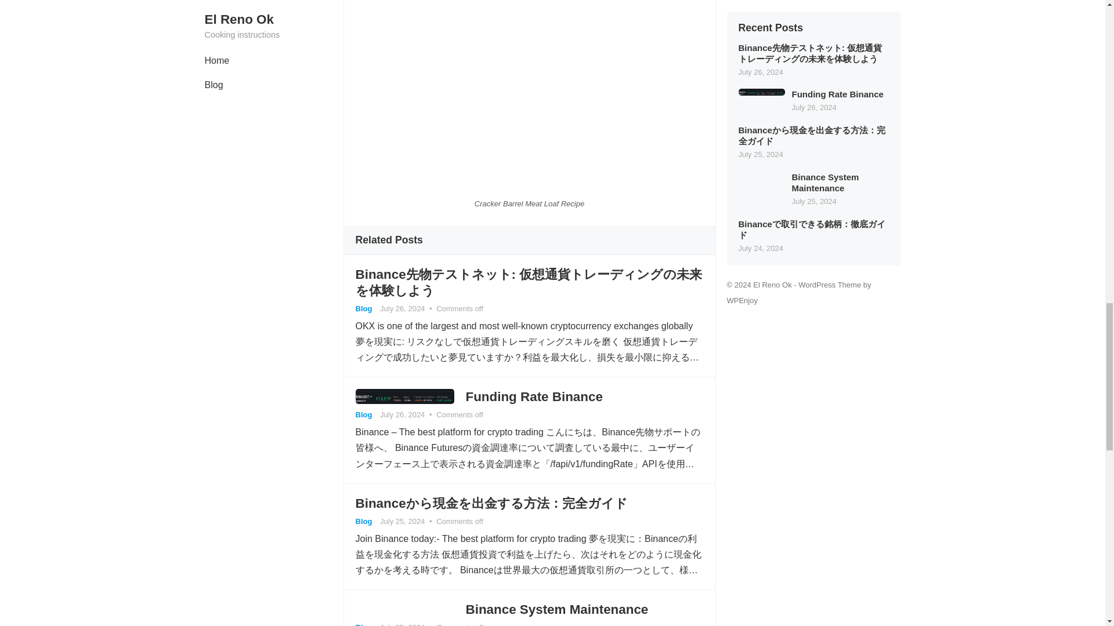 This screenshot has height=626, width=1114. I want to click on Blog, so click(363, 308).